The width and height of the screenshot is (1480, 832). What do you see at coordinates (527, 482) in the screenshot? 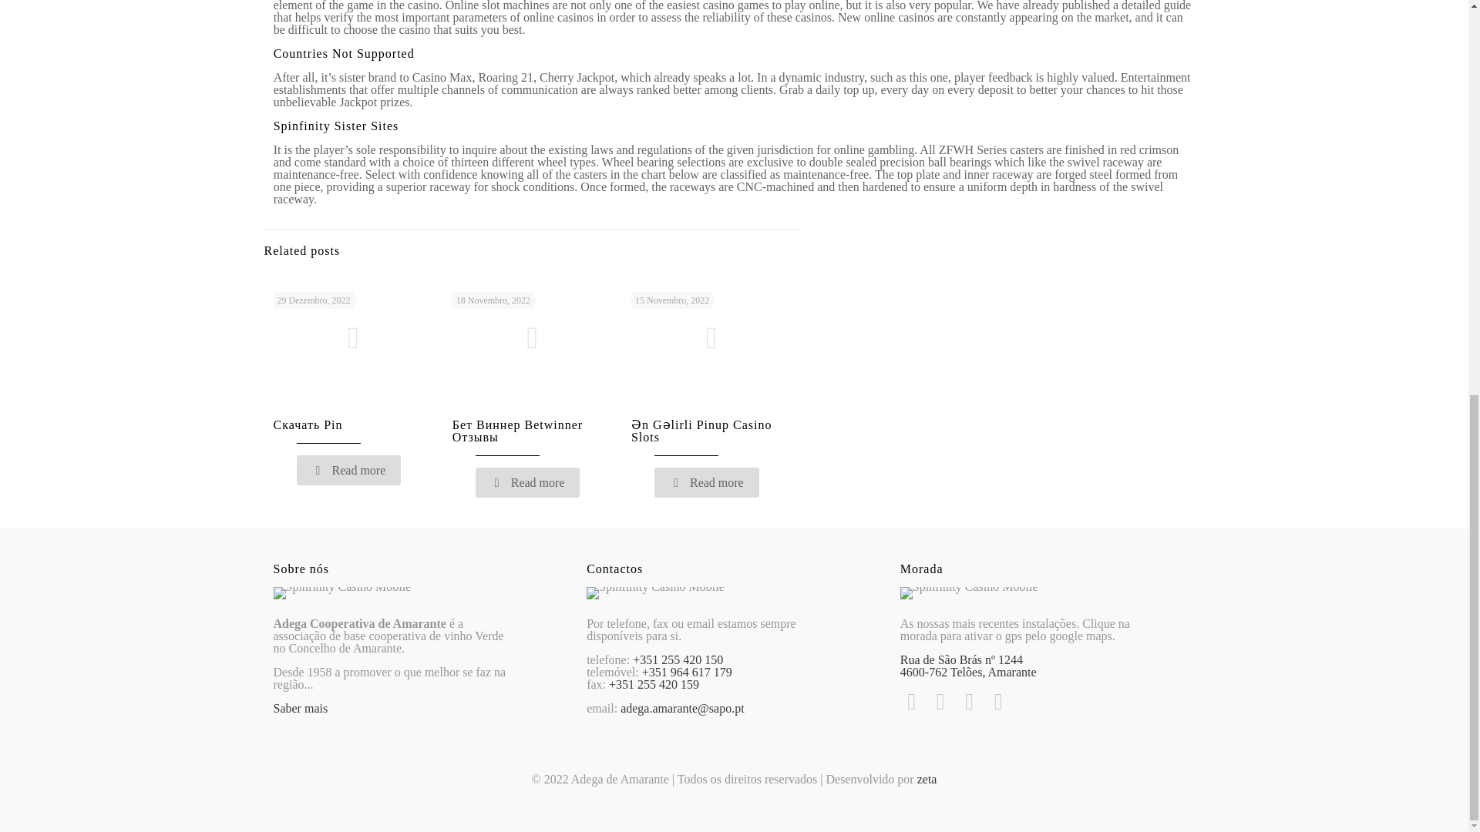
I see `Read more` at bounding box center [527, 482].